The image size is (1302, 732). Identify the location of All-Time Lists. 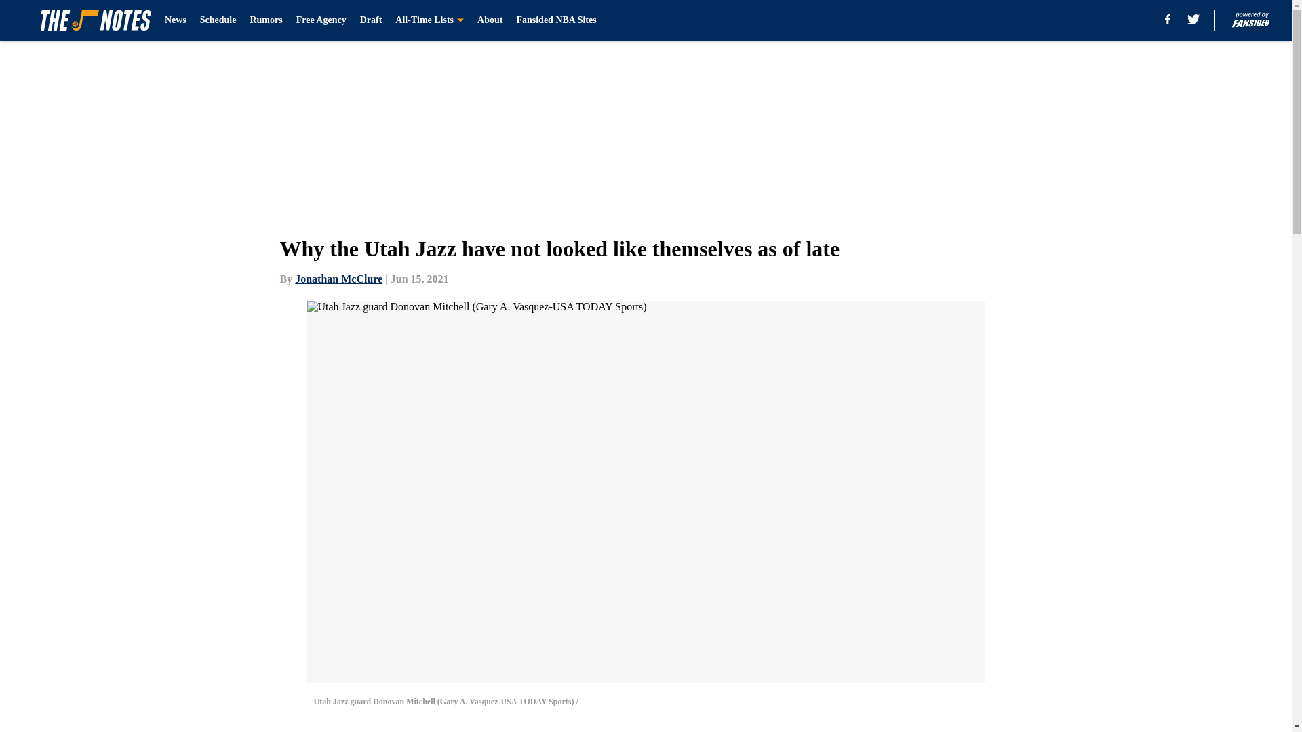
(429, 20).